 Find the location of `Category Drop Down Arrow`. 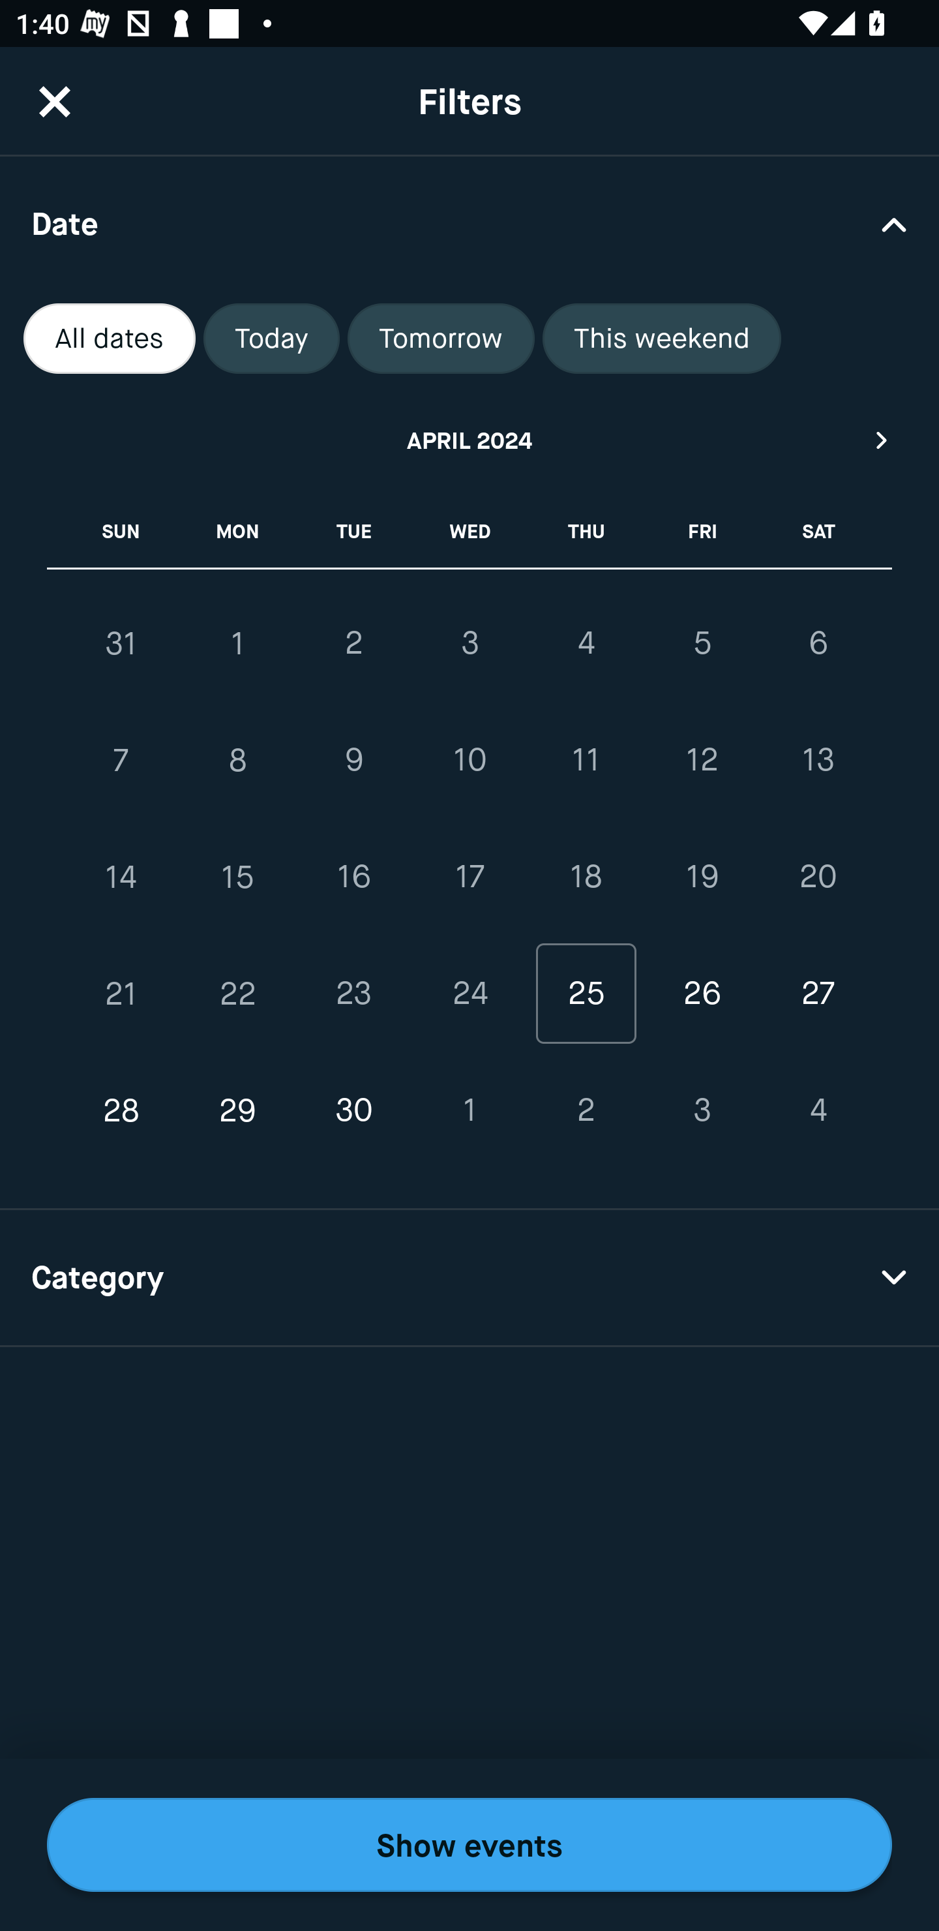

Category Drop Down Arrow is located at coordinates (469, 1279).